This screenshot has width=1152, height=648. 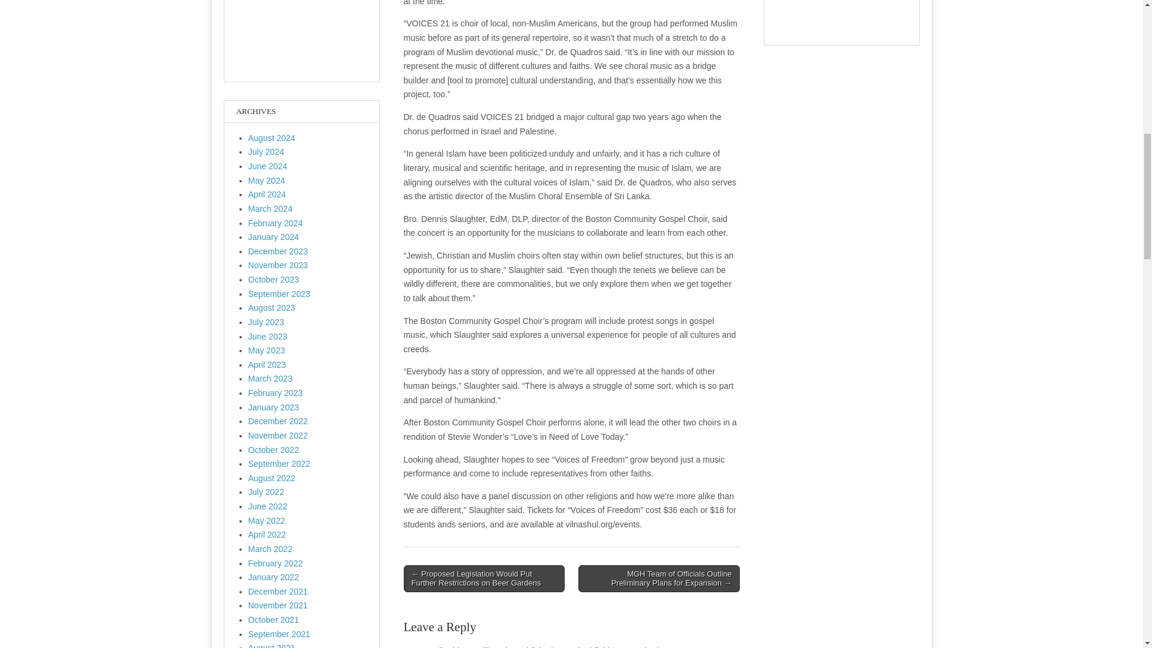 I want to click on April 2024, so click(x=267, y=194).